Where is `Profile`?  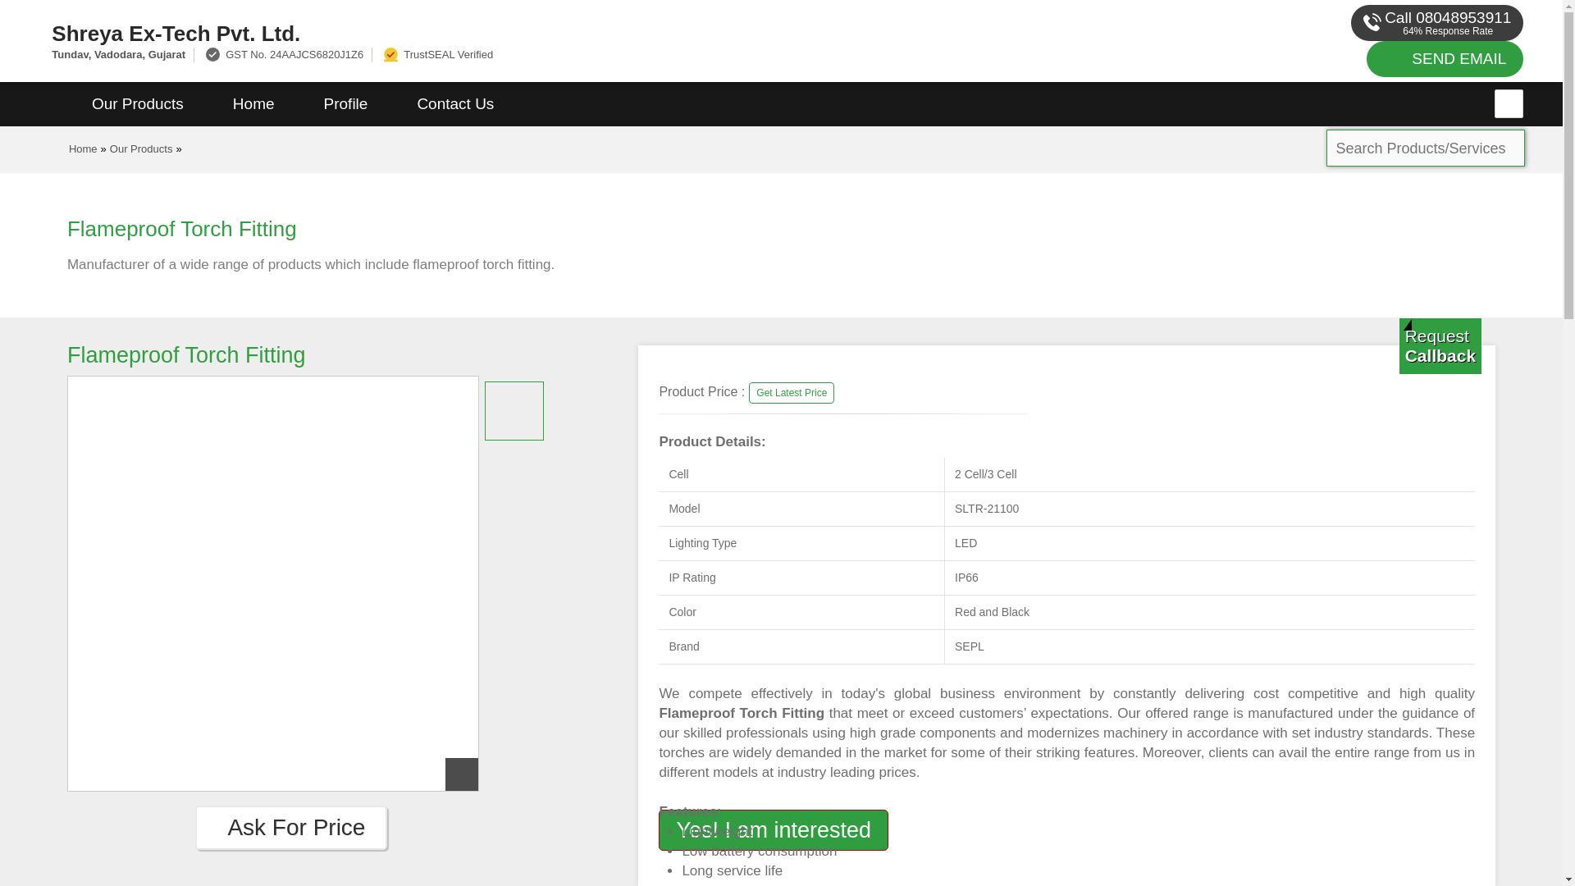 Profile is located at coordinates (345, 104).